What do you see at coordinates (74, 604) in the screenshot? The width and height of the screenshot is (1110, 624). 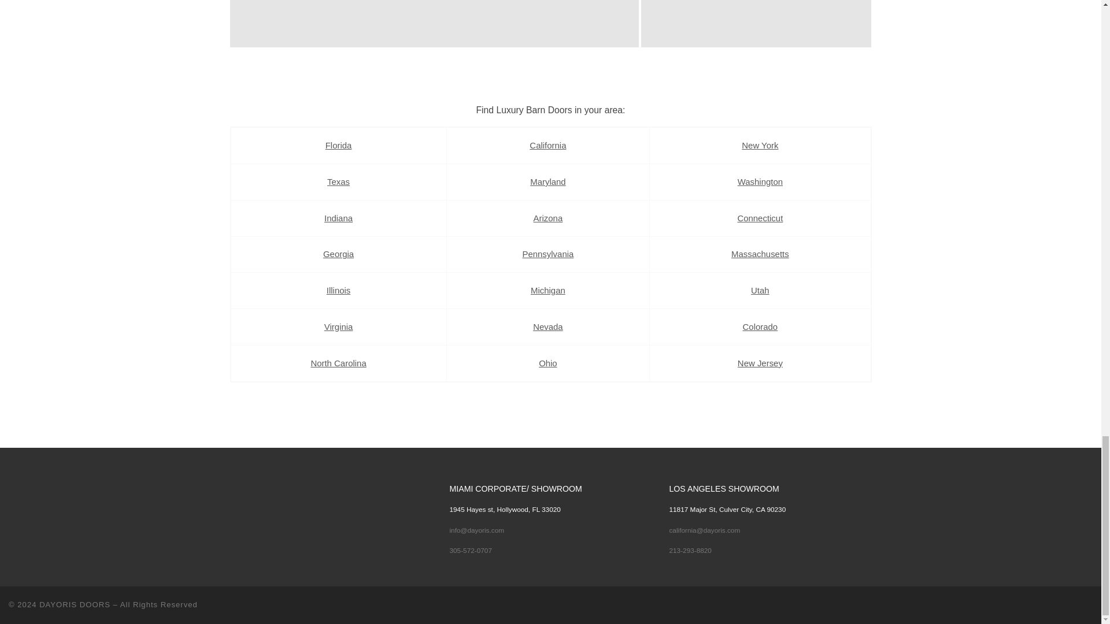 I see `DAYORIS DOORS` at bounding box center [74, 604].